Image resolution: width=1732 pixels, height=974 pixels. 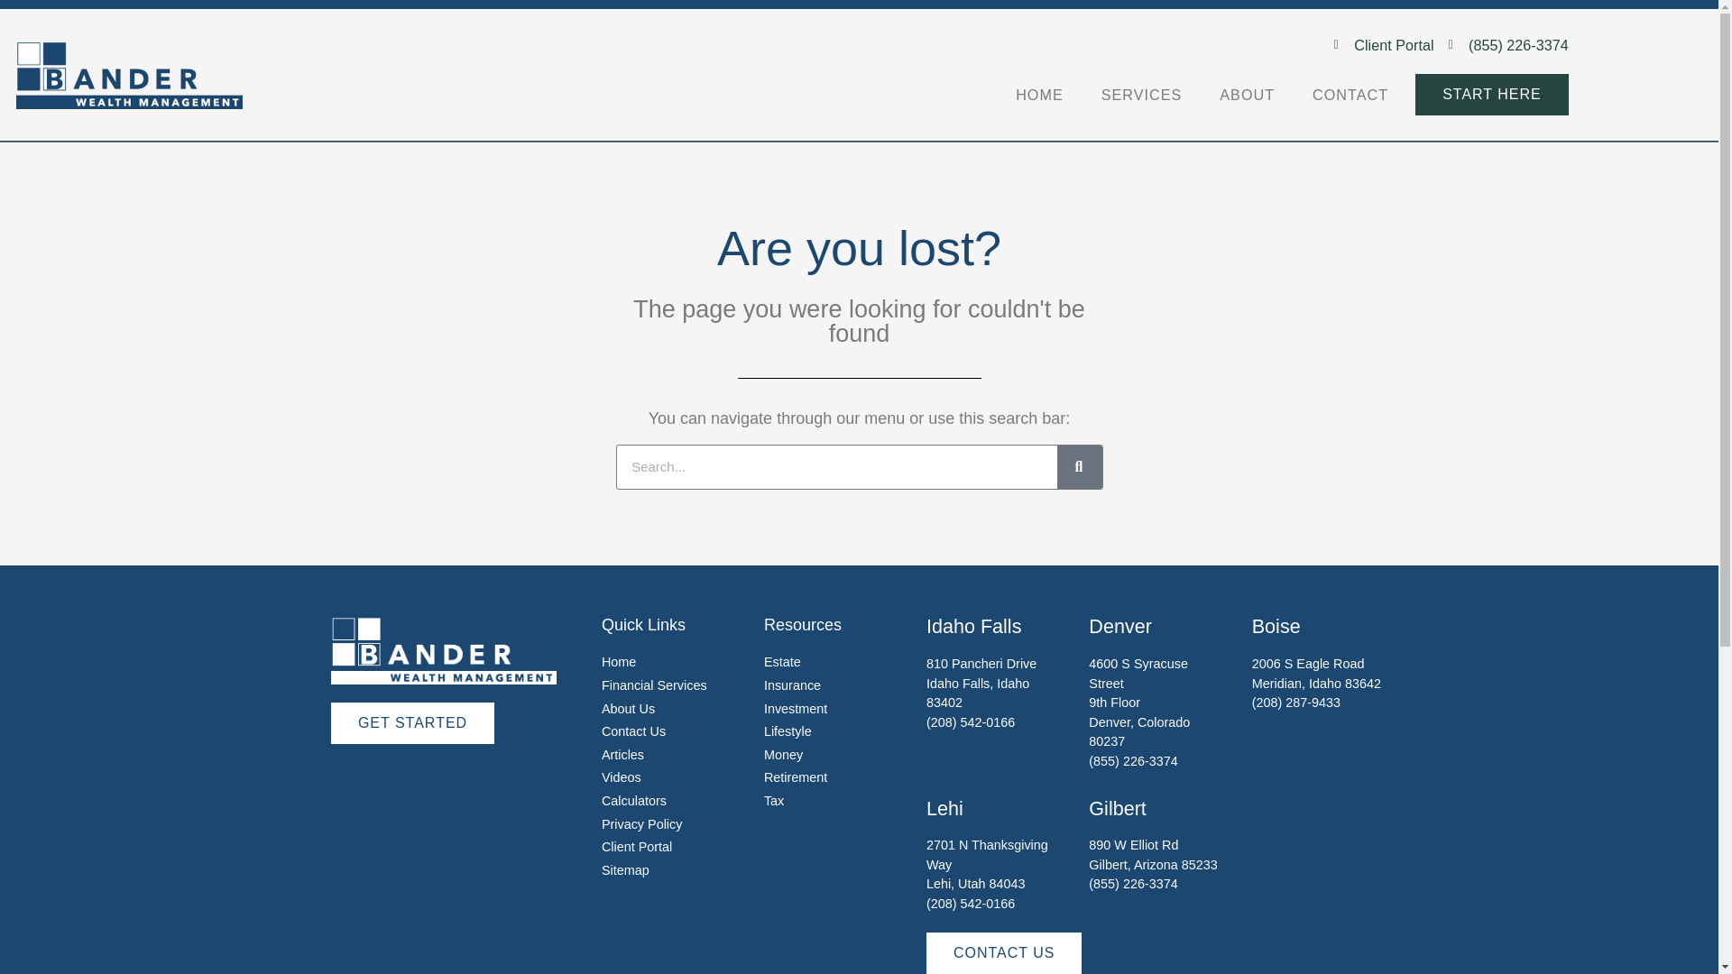 What do you see at coordinates (788, 730) in the screenshot?
I see `Lifestyle` at bounding box center [788, 730].